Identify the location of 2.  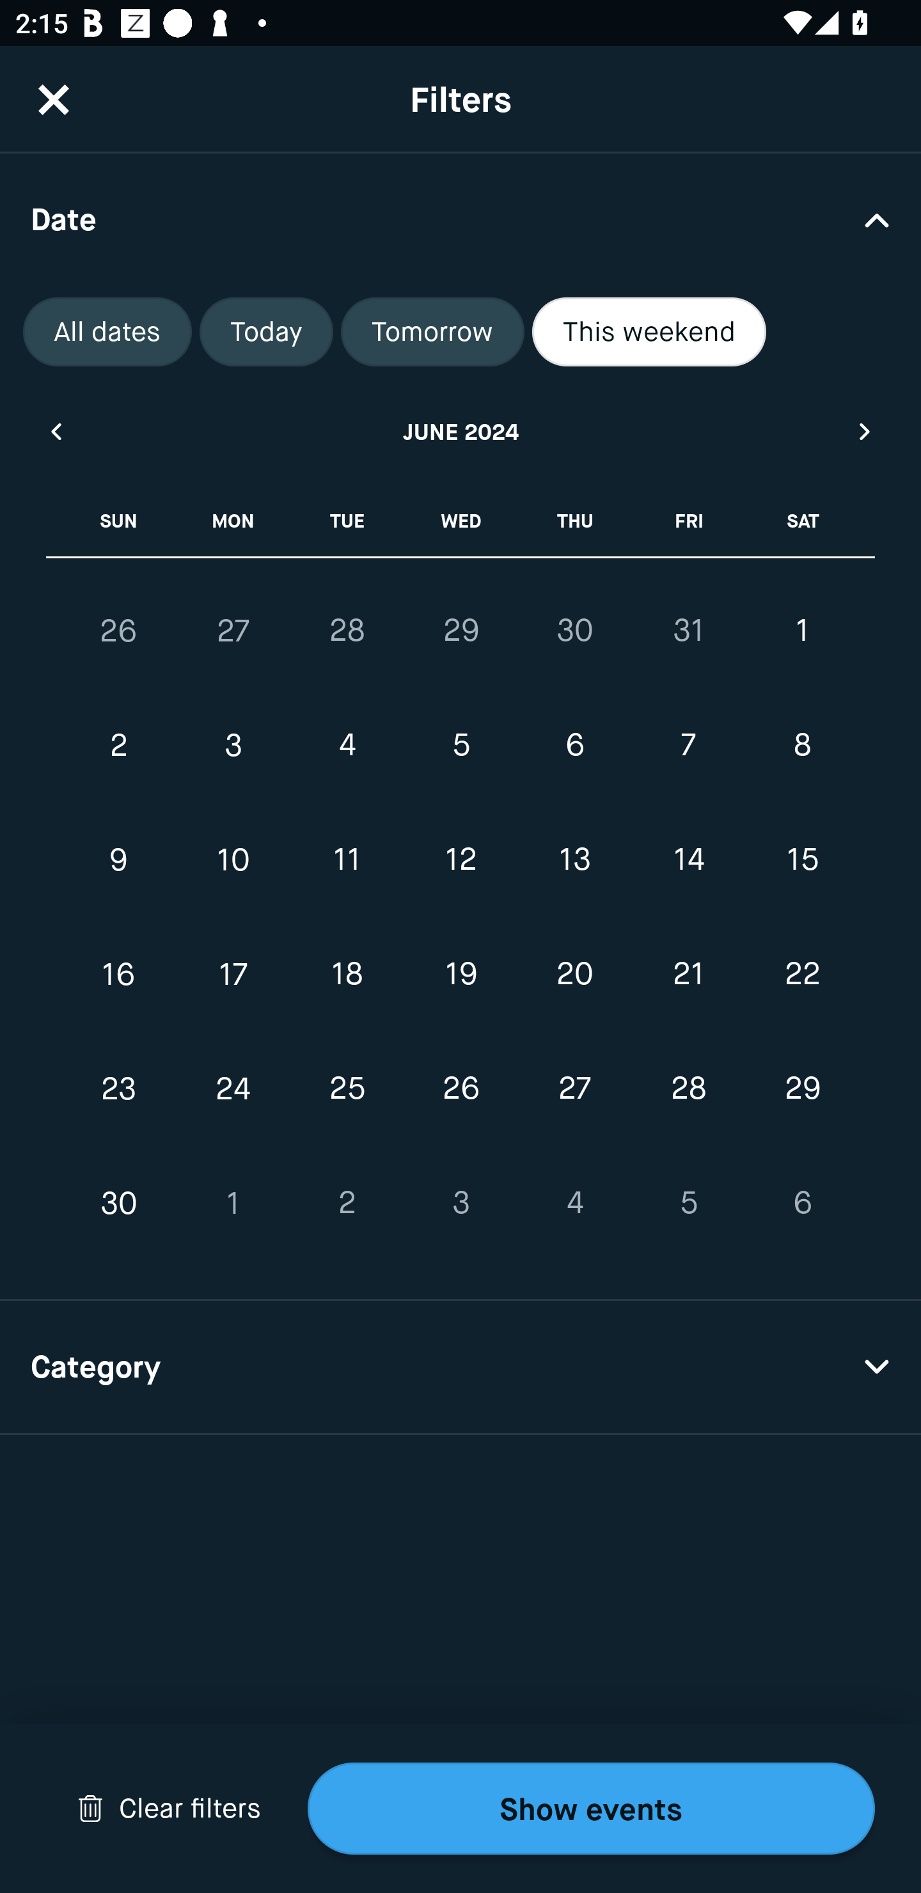
(119, 746).